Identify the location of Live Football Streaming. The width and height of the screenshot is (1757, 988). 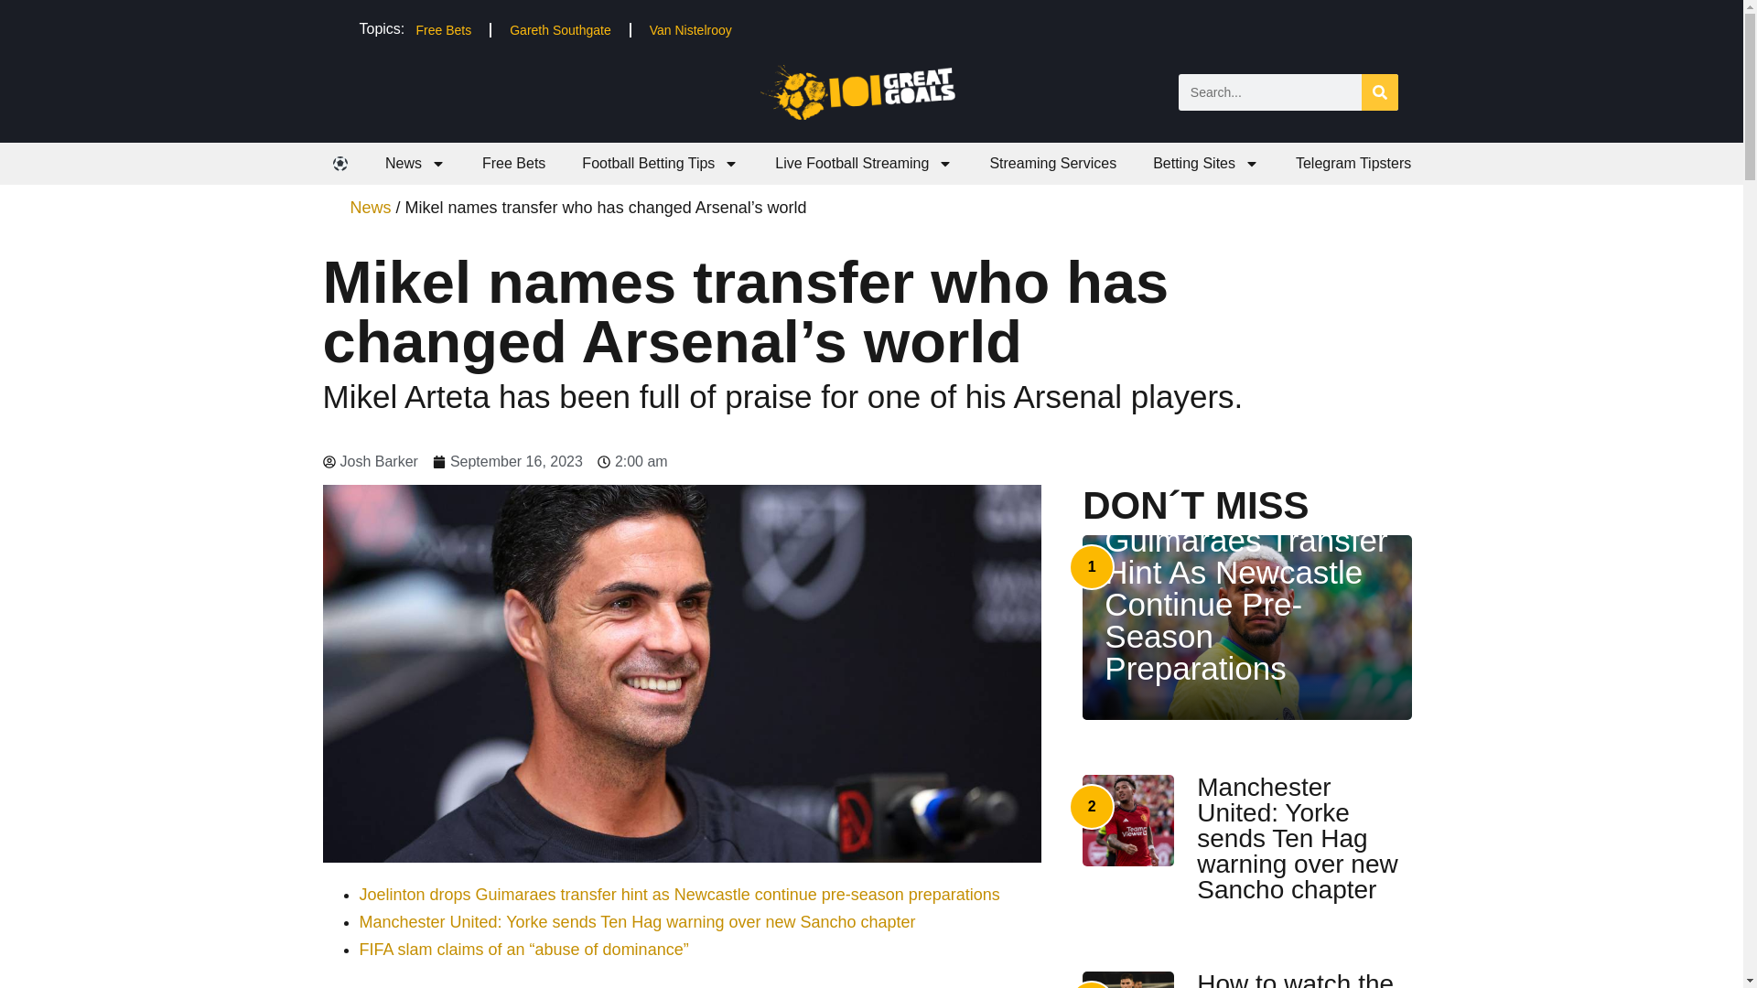
(864, 163).